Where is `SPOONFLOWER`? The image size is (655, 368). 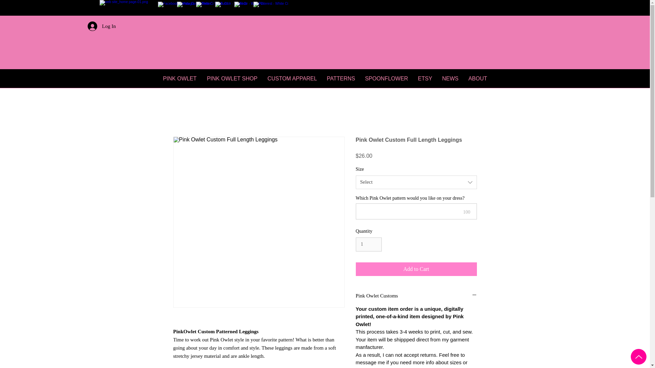
SPOONFLOWER is located at coordinates (386, 78).